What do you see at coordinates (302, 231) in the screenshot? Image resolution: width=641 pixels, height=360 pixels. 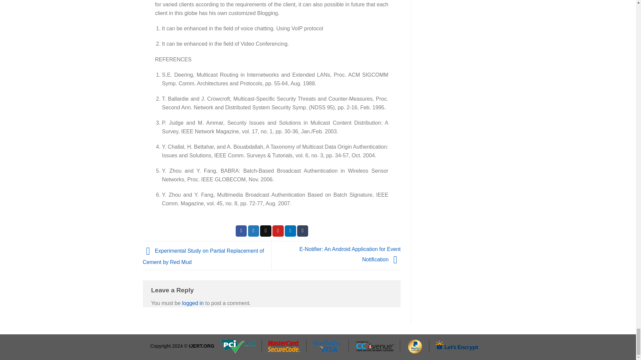 I see `Share on Tumblr` at bounding box center [302, 231].